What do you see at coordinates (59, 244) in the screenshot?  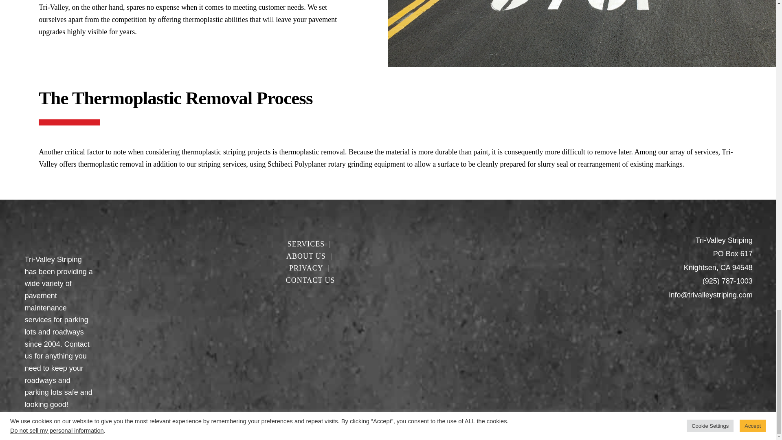 I see `Thermoplastic` at bounding box center [59, 244].